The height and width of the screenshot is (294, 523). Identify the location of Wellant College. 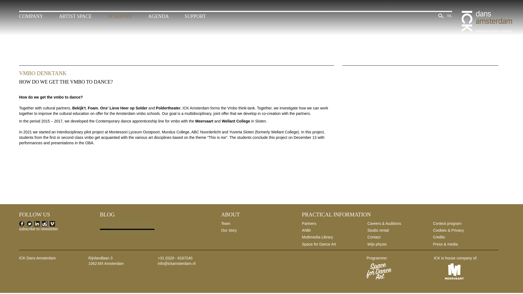
(236, 121).